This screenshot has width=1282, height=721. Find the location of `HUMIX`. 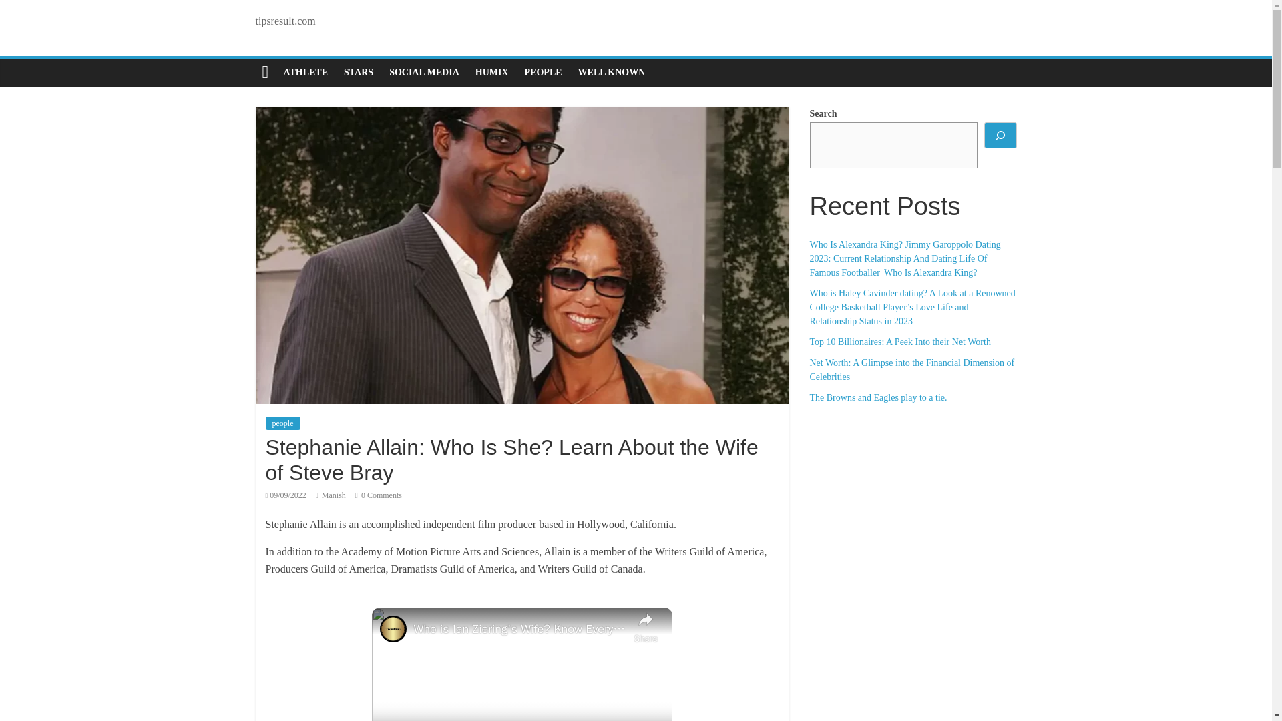

HUMIX is located at coordinates (491, 72).